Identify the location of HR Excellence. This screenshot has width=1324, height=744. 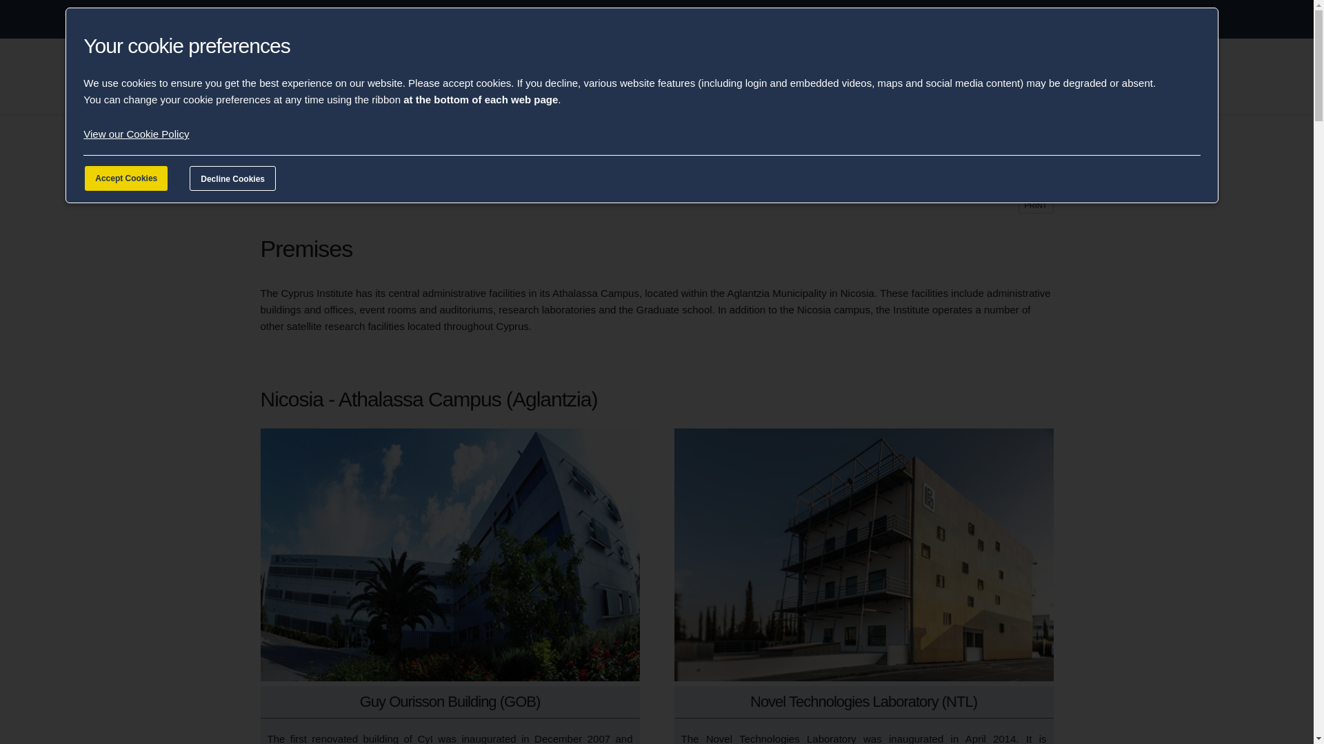
(695, 73).